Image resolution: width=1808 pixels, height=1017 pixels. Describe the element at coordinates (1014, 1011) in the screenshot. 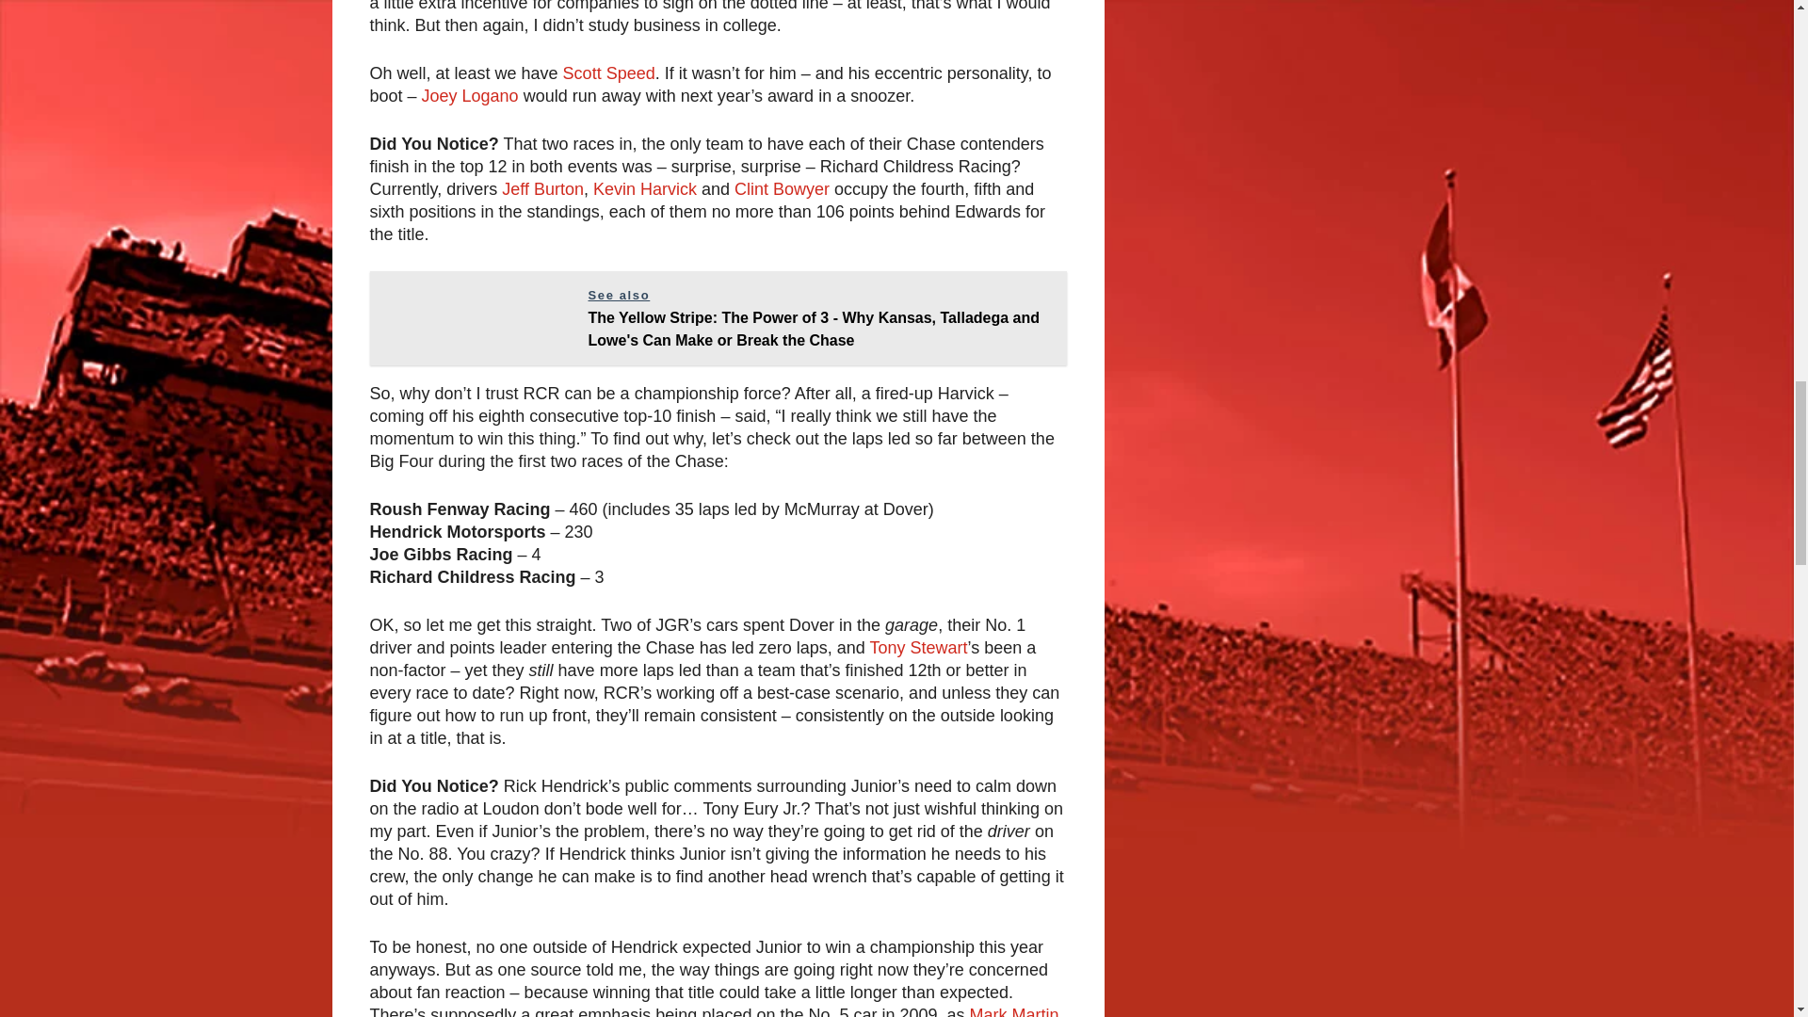

I see `Mark Martin` at that location.